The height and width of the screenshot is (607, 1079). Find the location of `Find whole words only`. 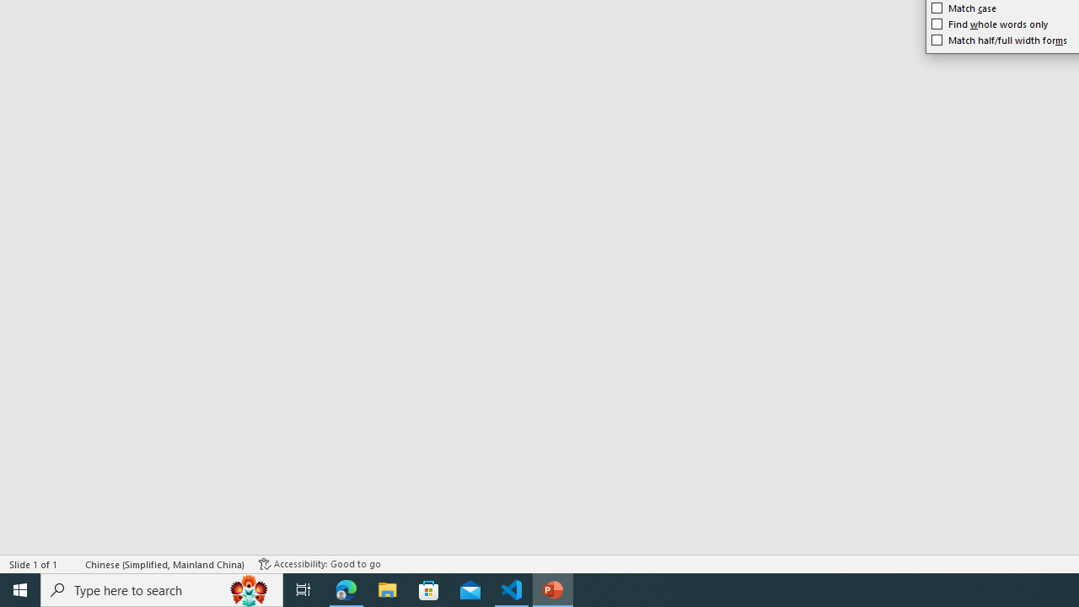

Find whole words only is located at coordinates (990, 24).